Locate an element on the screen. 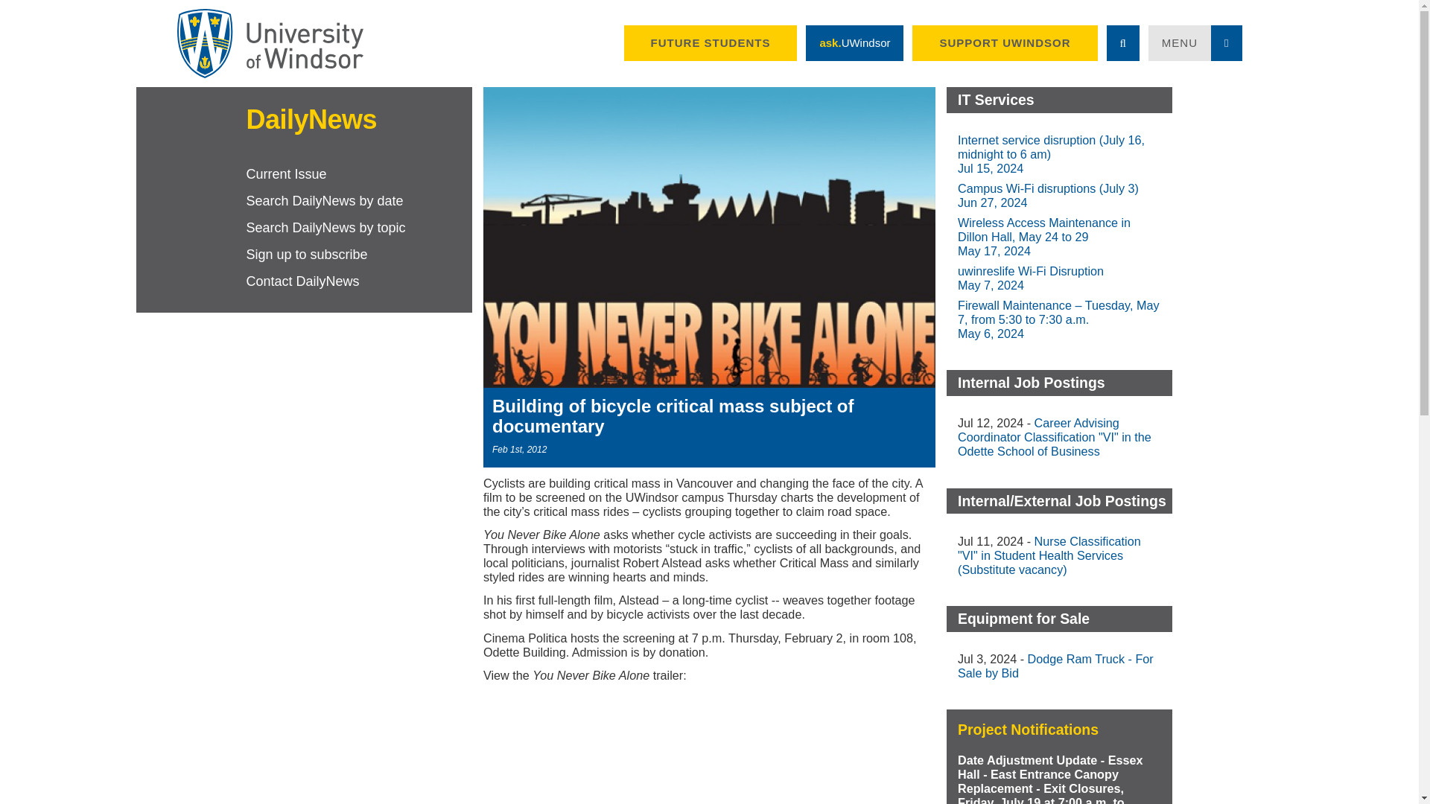  Home is located at coordinates (270, 43).